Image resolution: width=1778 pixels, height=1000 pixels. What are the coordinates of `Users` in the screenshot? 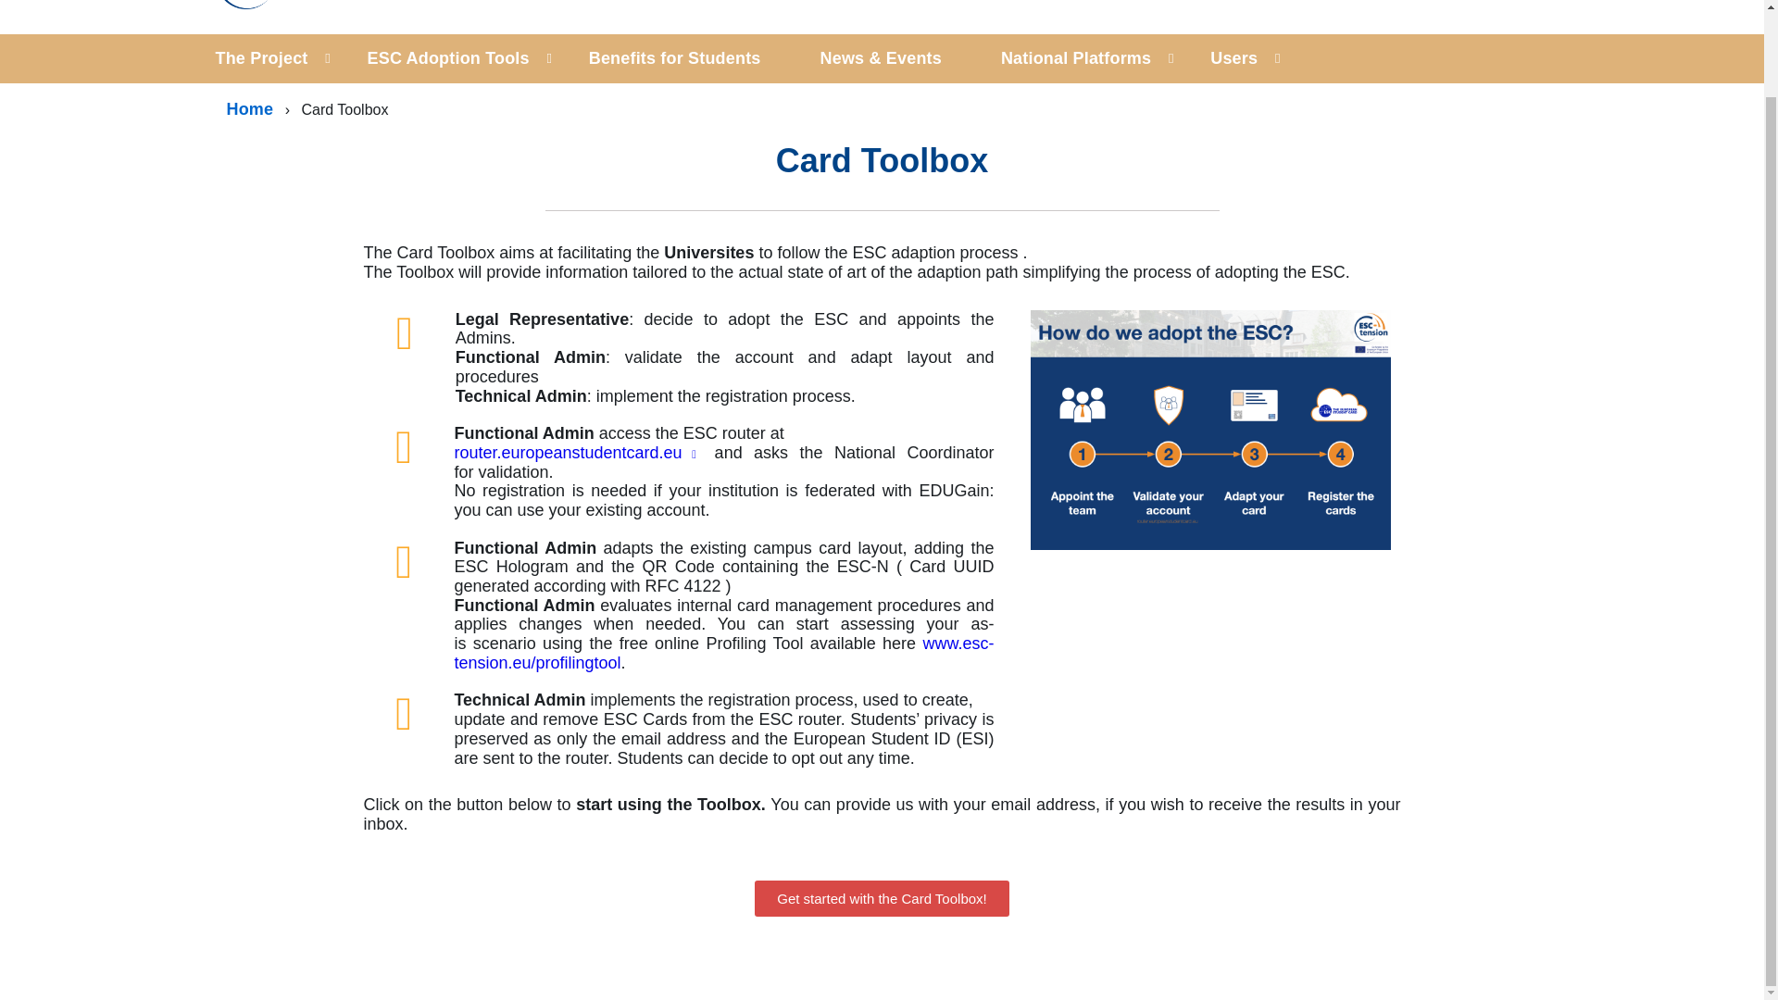 It's located at (1233, 57).